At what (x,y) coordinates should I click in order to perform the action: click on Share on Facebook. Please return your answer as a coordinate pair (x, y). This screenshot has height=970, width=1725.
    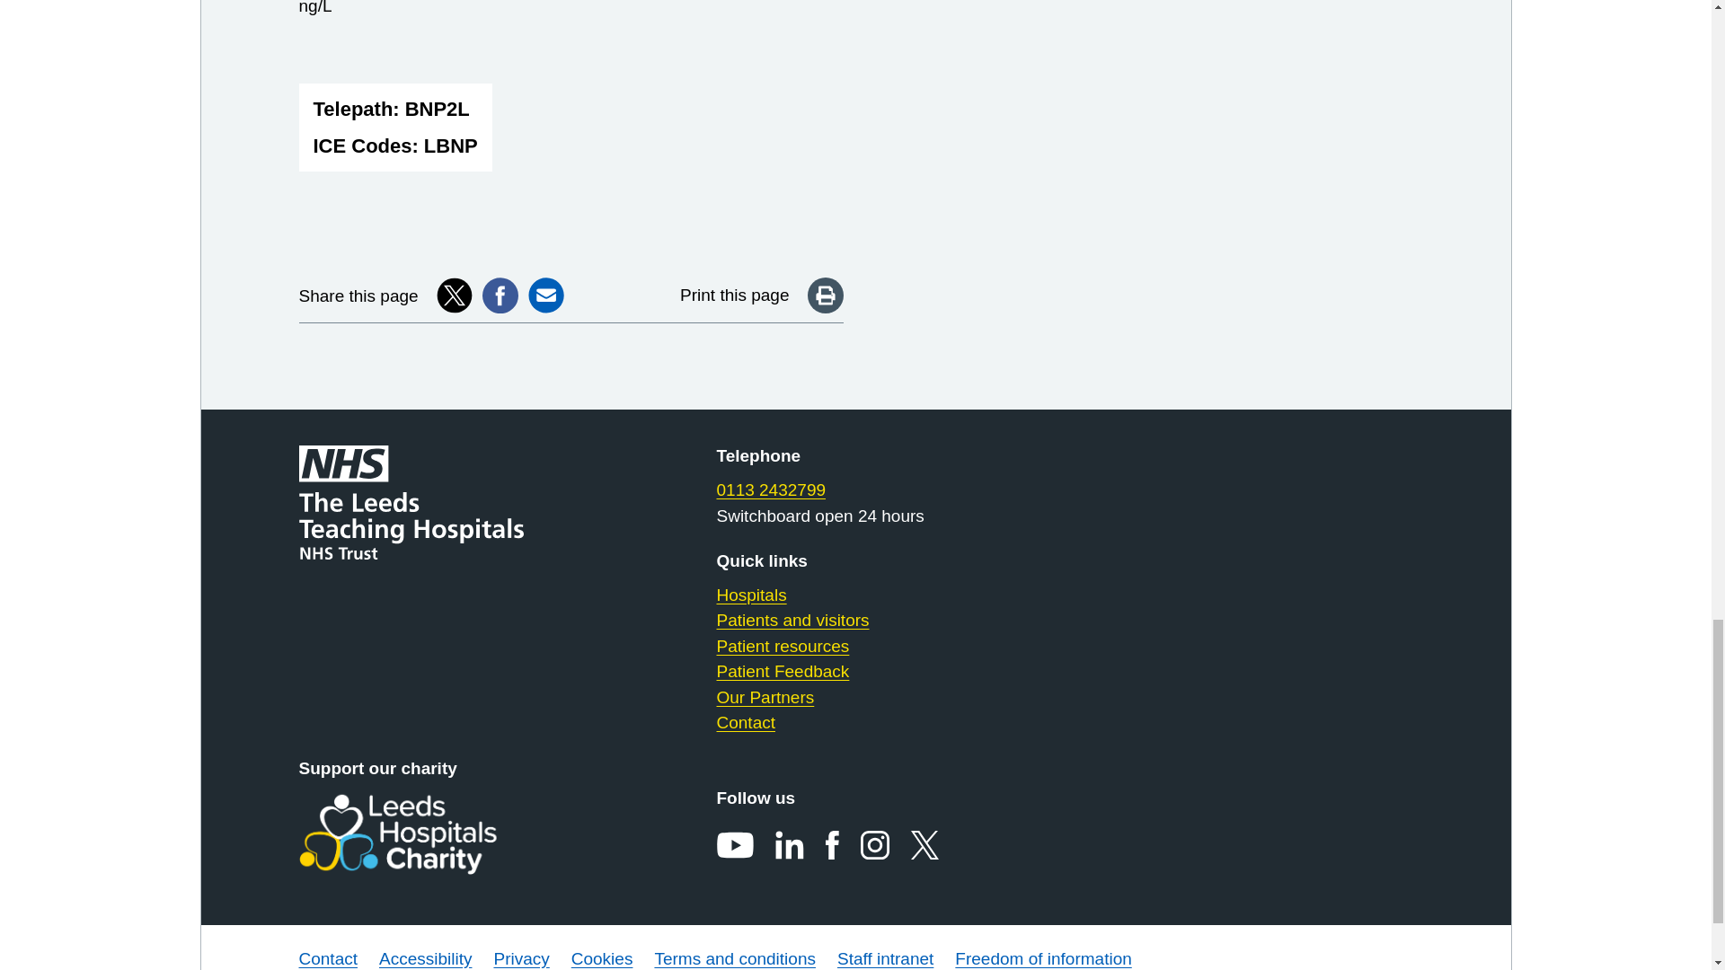
    Looking at the image, I should click on (500, 295).